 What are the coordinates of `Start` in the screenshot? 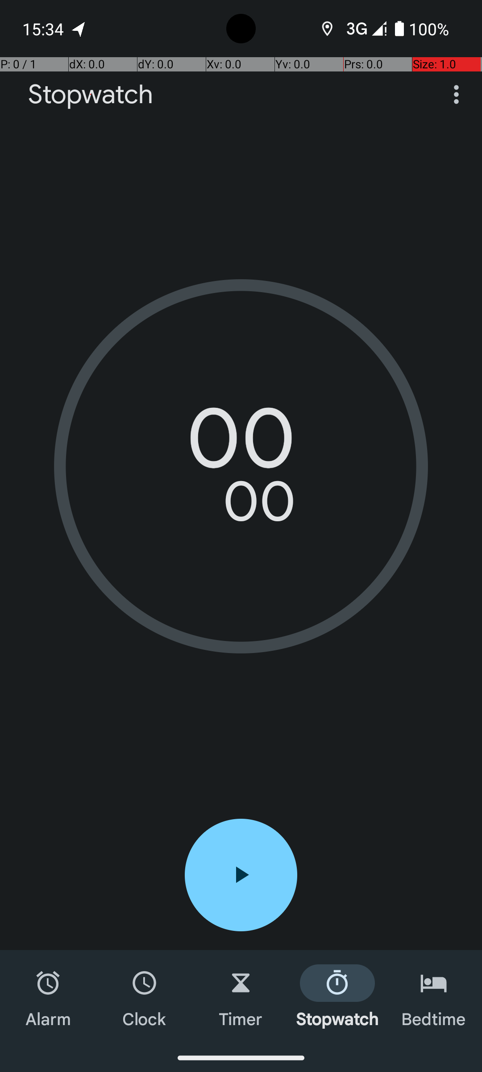 It's located at (241, 875).